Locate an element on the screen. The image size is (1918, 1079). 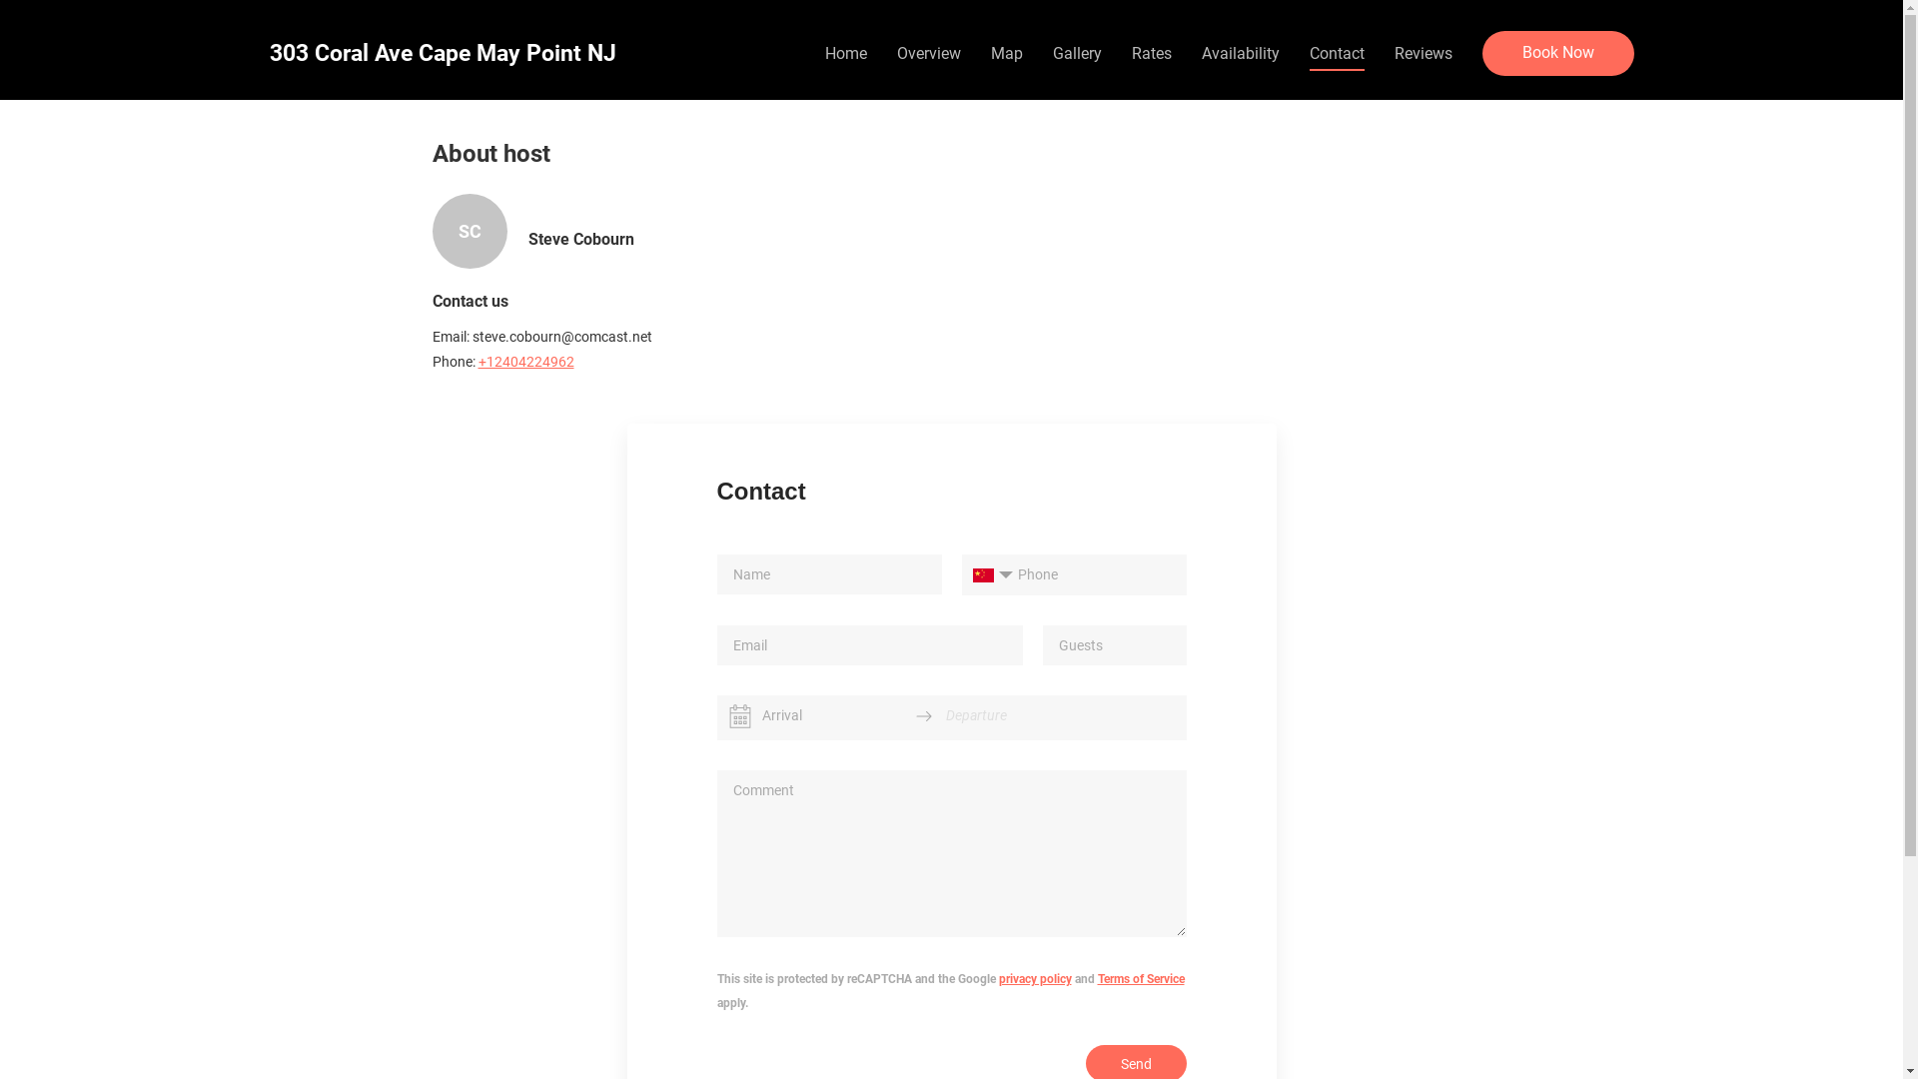
Reviews is located at coordinates (1424, 53).